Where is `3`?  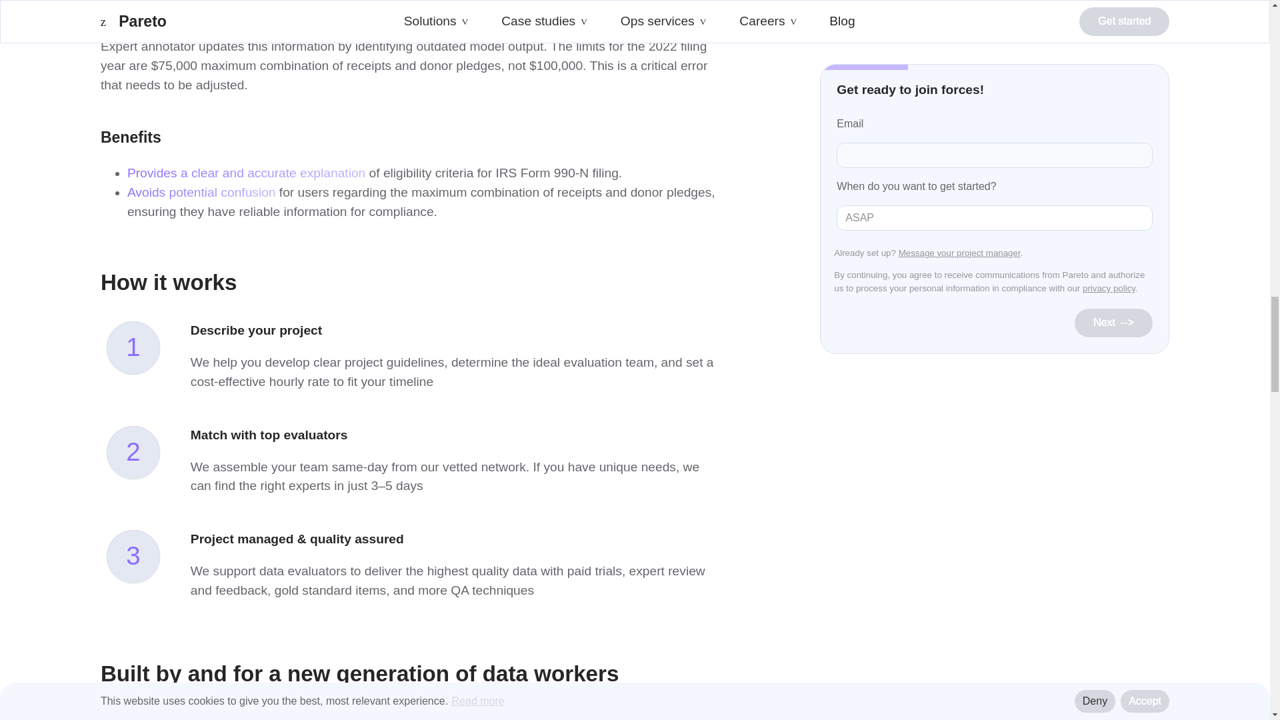 3 is located at coordinates (139, 563).